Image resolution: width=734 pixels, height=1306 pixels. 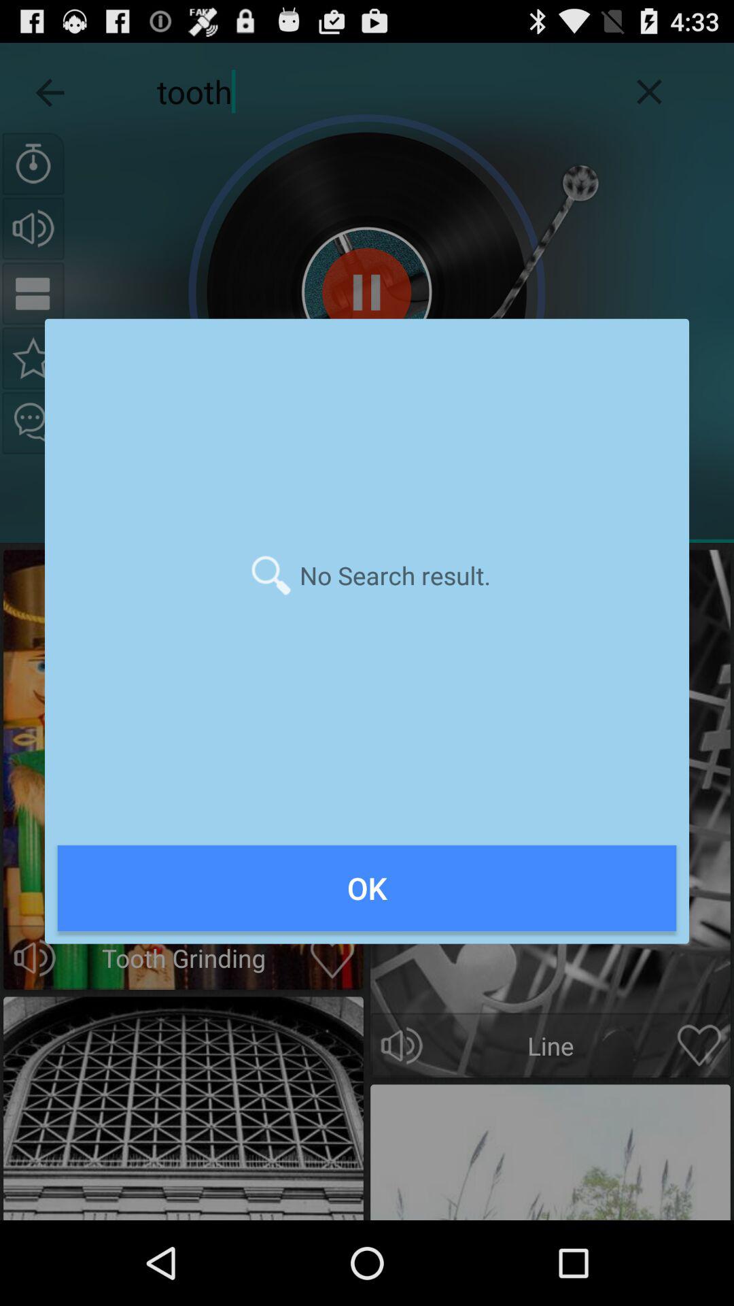 What do you see at coordinates (367, 888) in the screenshot?
I see `flip until the ok icon` at bounding box center [367, 888].